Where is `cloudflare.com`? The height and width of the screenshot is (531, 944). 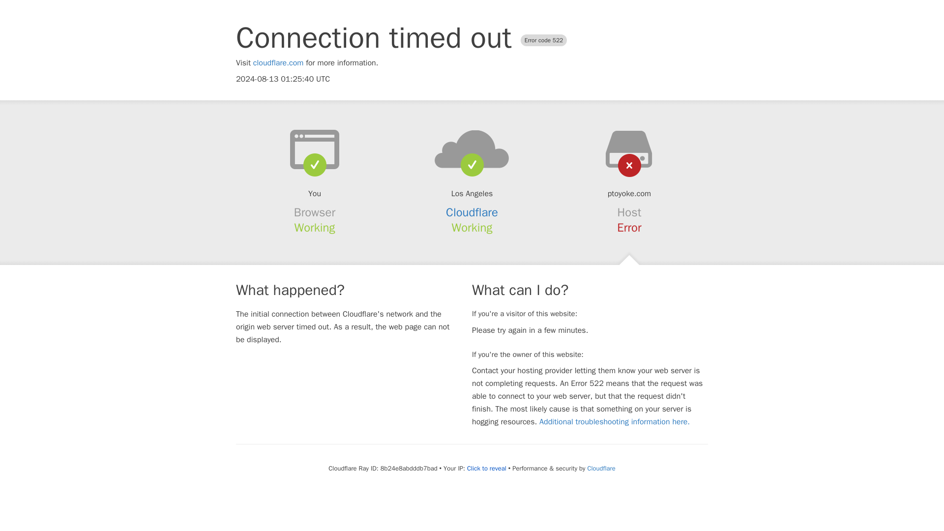
cloudflare.com is located at coordinates (278, 63).